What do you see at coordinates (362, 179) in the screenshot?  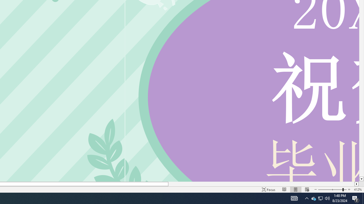 I see `Line down` at bounding box center [362, 179].